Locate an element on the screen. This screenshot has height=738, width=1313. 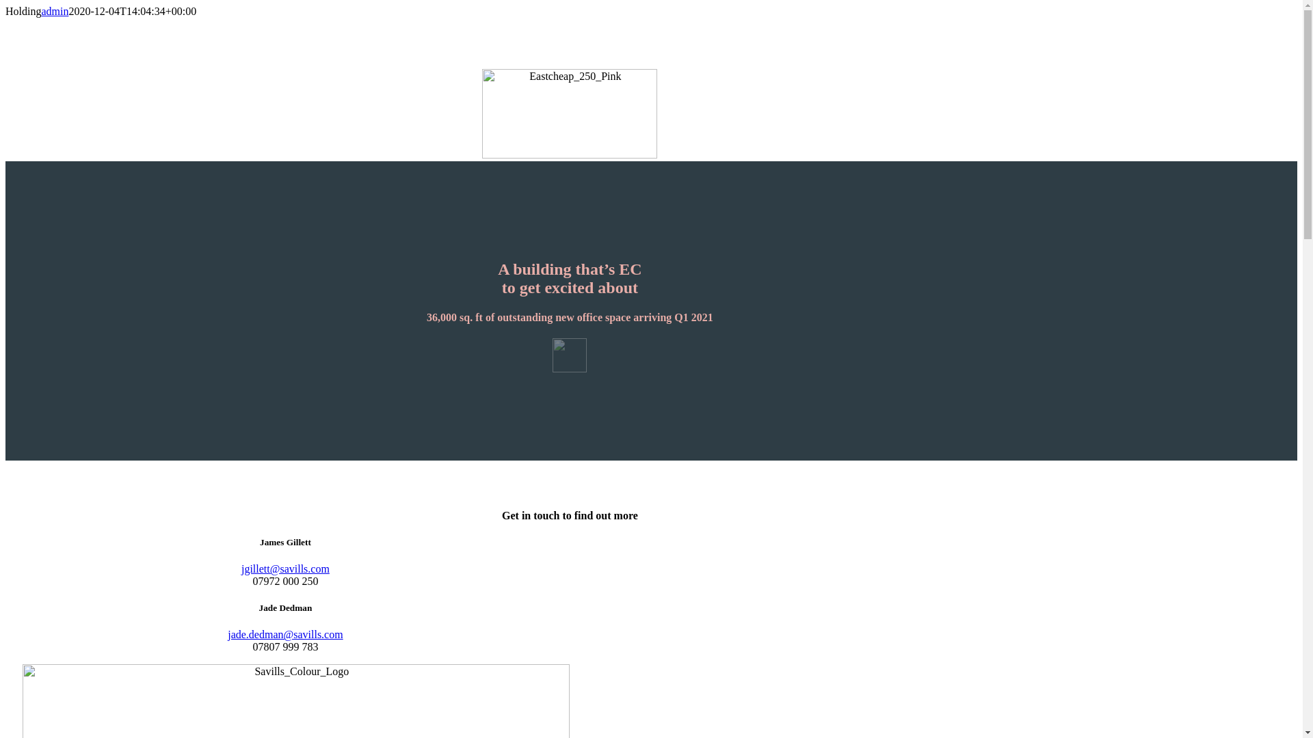
admin is located at coordinates (55, 11).